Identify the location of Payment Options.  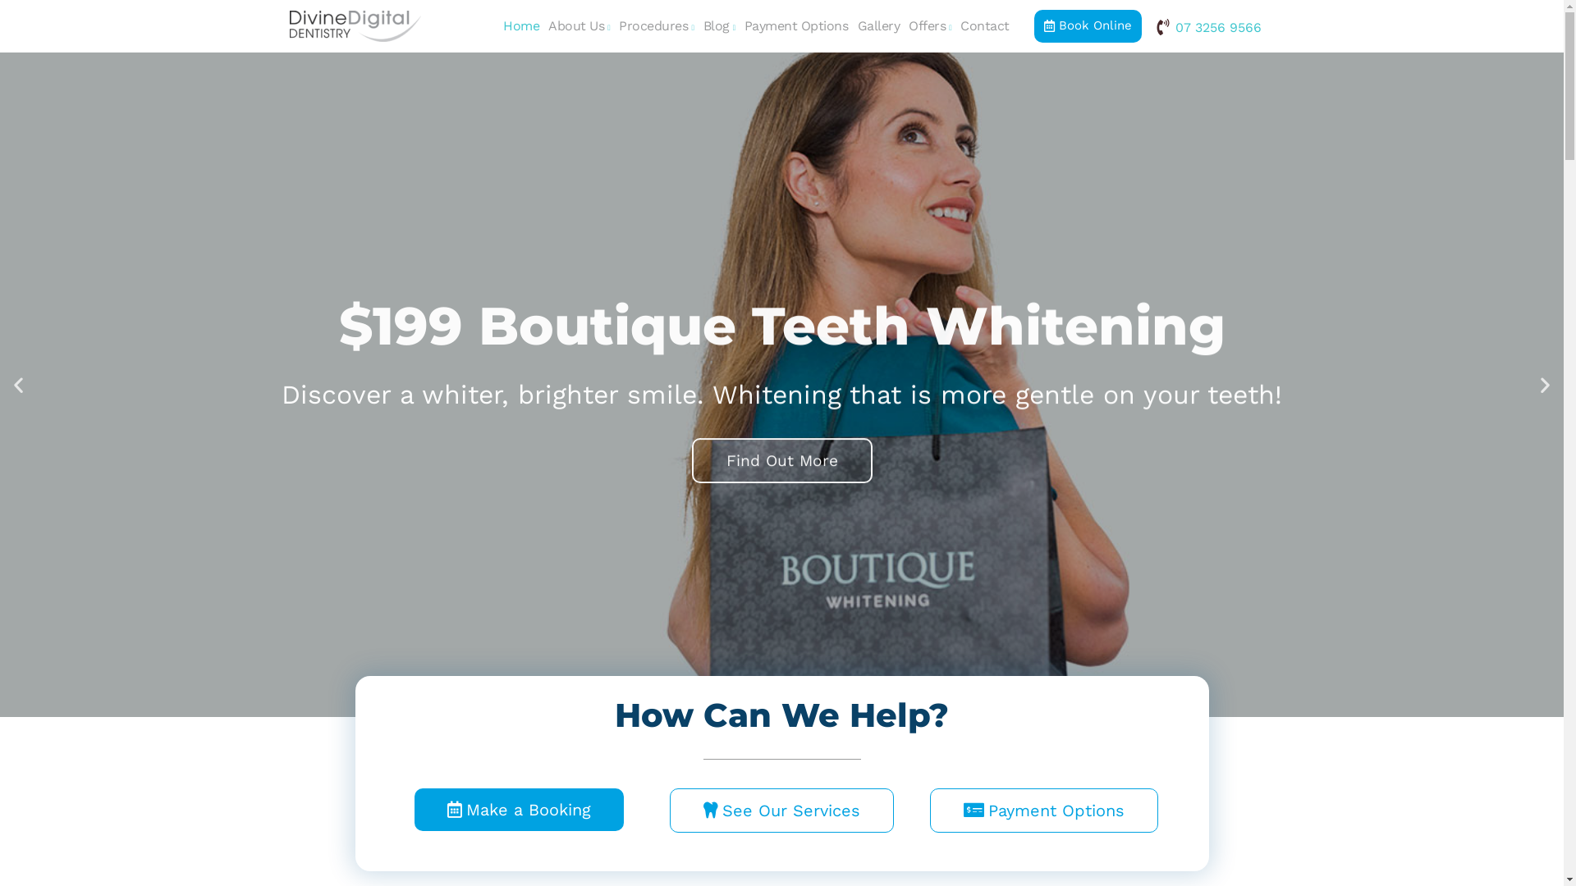
(1044, 811).